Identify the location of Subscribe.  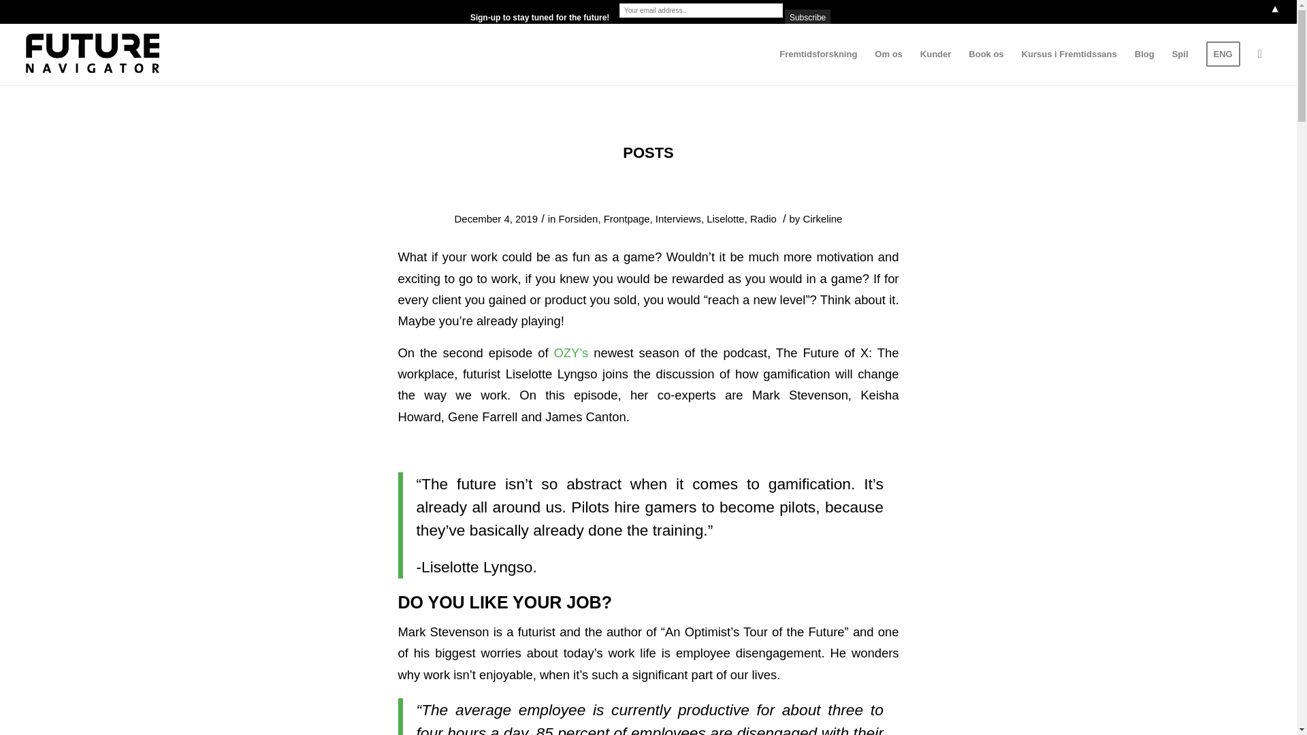
(807, 18).